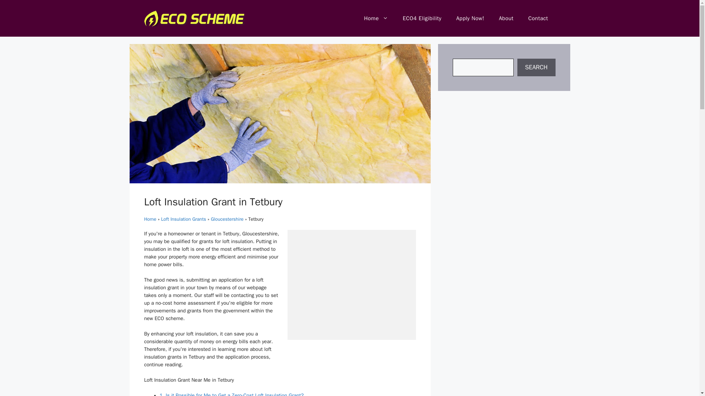  Describe the element at coordinates (422, 18) in the screenshot. I see `ECO4 Eligibility` at that location.